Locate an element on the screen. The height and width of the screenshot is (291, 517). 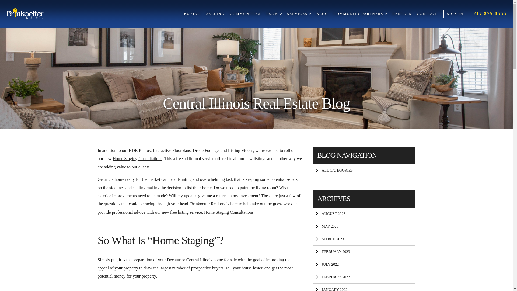
BLOG is located at coordinates (322, 14).